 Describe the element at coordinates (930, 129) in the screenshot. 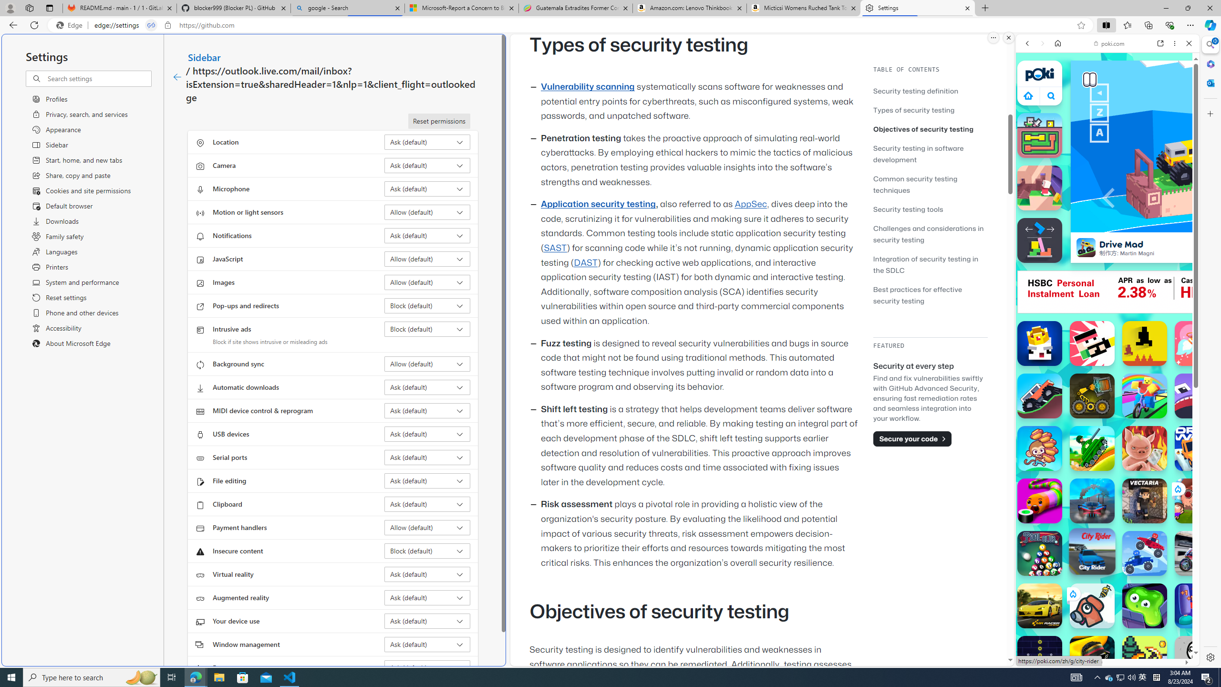

I see `Objectives of security testing` at that location.